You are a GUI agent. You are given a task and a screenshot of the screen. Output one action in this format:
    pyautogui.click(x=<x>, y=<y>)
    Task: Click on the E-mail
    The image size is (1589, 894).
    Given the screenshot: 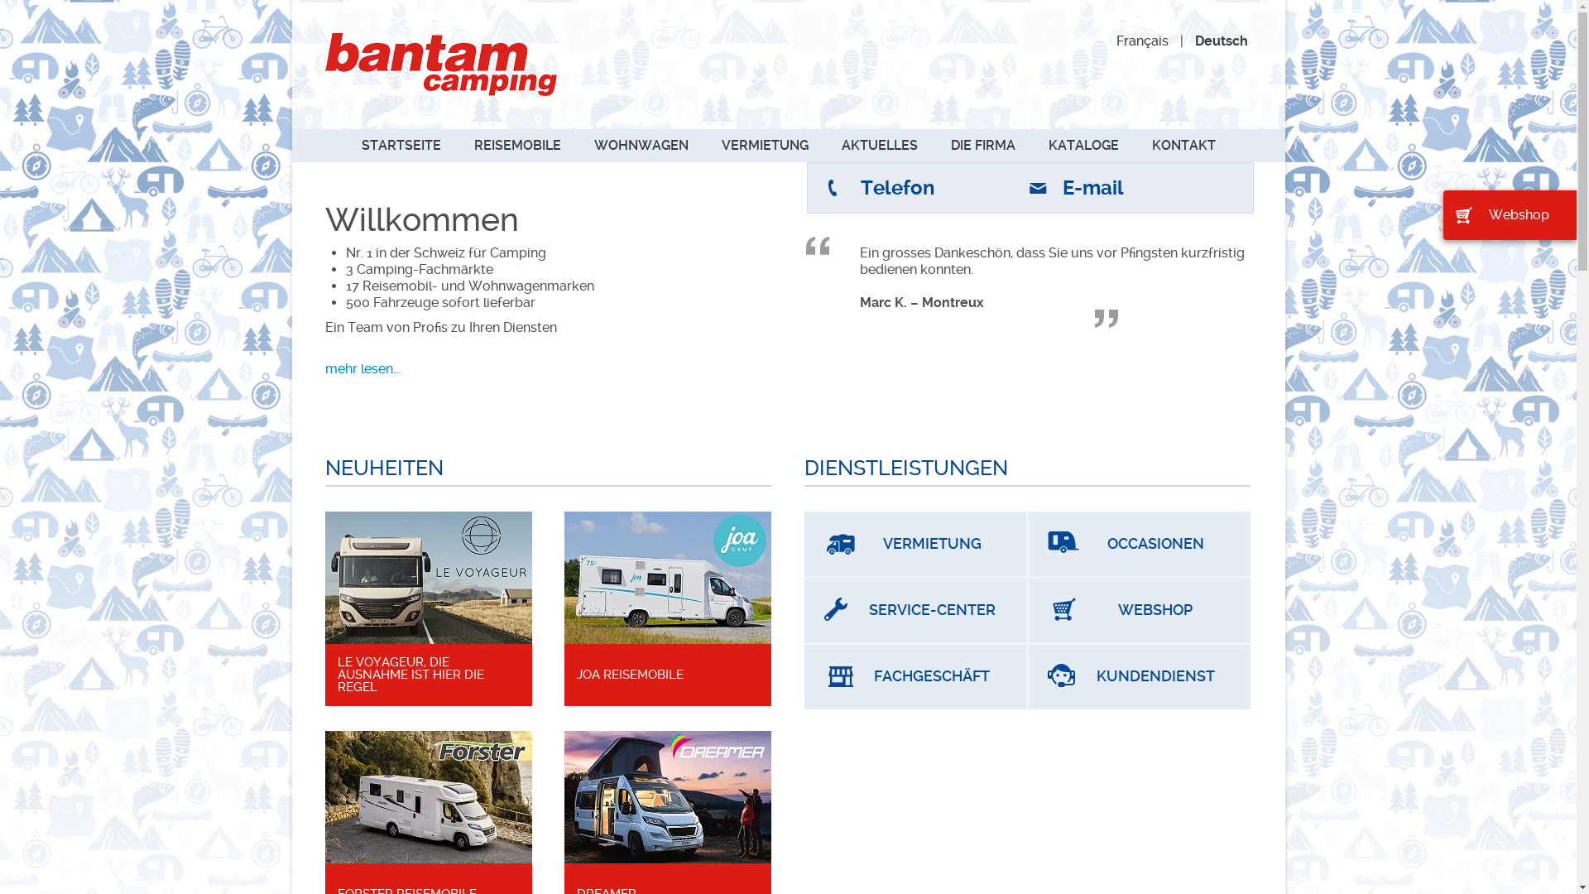 What is the action you would take?
    pyautogui.click(x=1093, y=188)
    